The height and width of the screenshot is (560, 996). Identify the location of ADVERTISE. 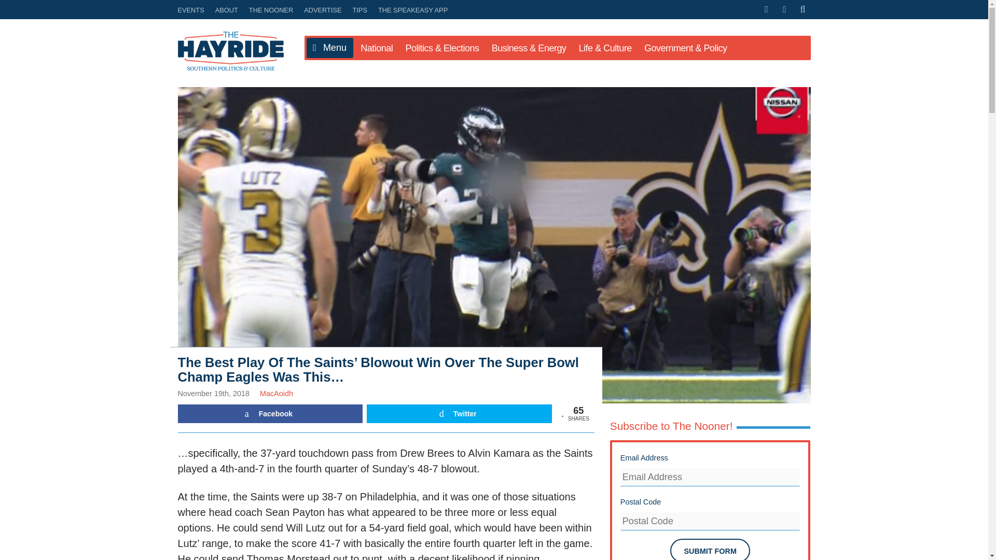
(323, 10).